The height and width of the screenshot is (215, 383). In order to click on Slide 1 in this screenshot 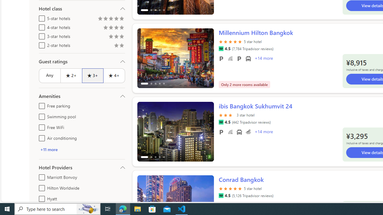, I will do `click(175, 131)`.